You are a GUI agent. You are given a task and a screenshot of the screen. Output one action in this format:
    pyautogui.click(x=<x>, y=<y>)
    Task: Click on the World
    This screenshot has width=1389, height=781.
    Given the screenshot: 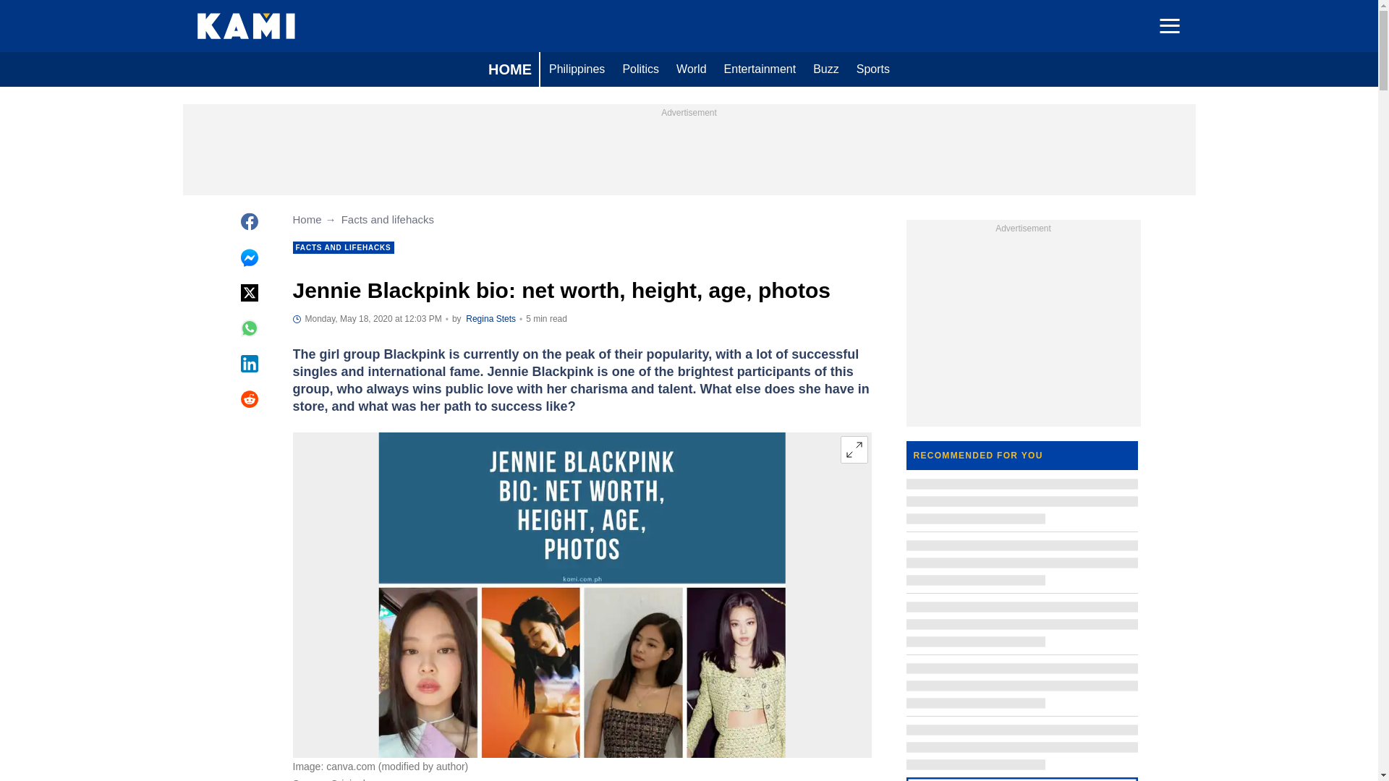 What is the action you would take?
    pyautogui.click(x=692, y=69)
    